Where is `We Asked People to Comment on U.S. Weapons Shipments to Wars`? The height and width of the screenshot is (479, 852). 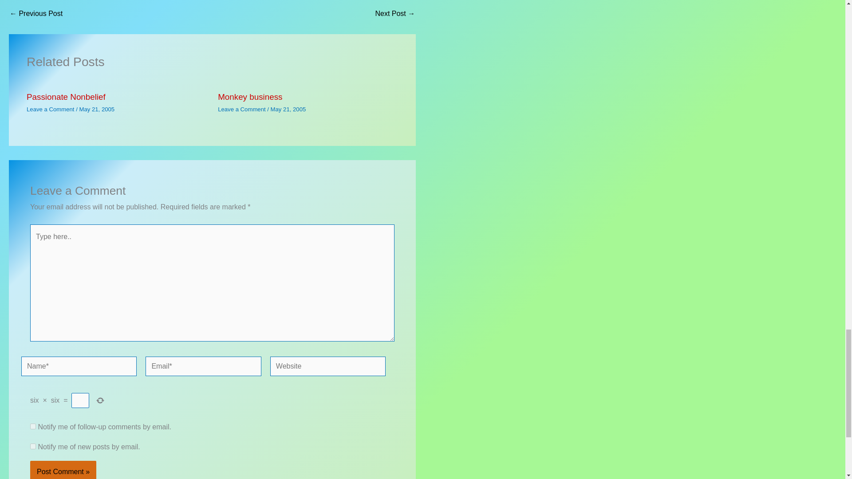 We Asked People to Comment on U.S. Weapons Shipments to Wars is located at coordinates (395, 13).